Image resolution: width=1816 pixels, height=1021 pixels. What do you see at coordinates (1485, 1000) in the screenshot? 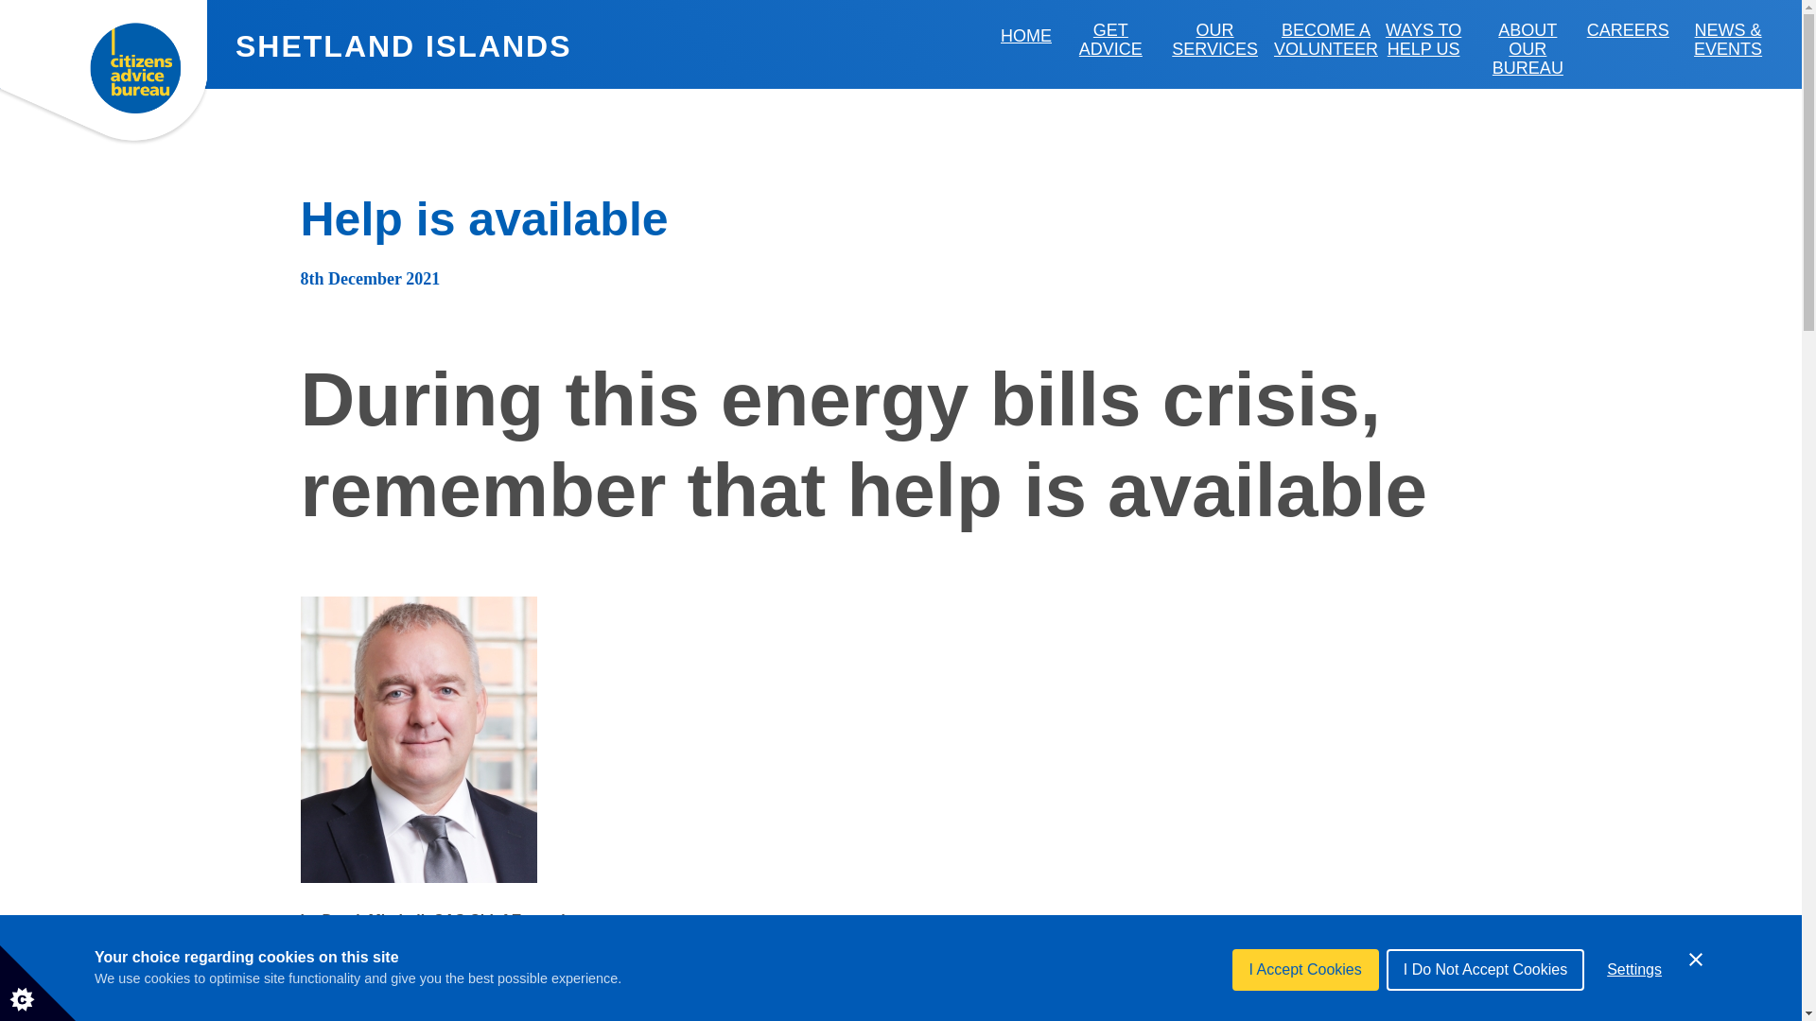
I see `I Do Not Accept Cookies` at bounding box center [1485, 1000].